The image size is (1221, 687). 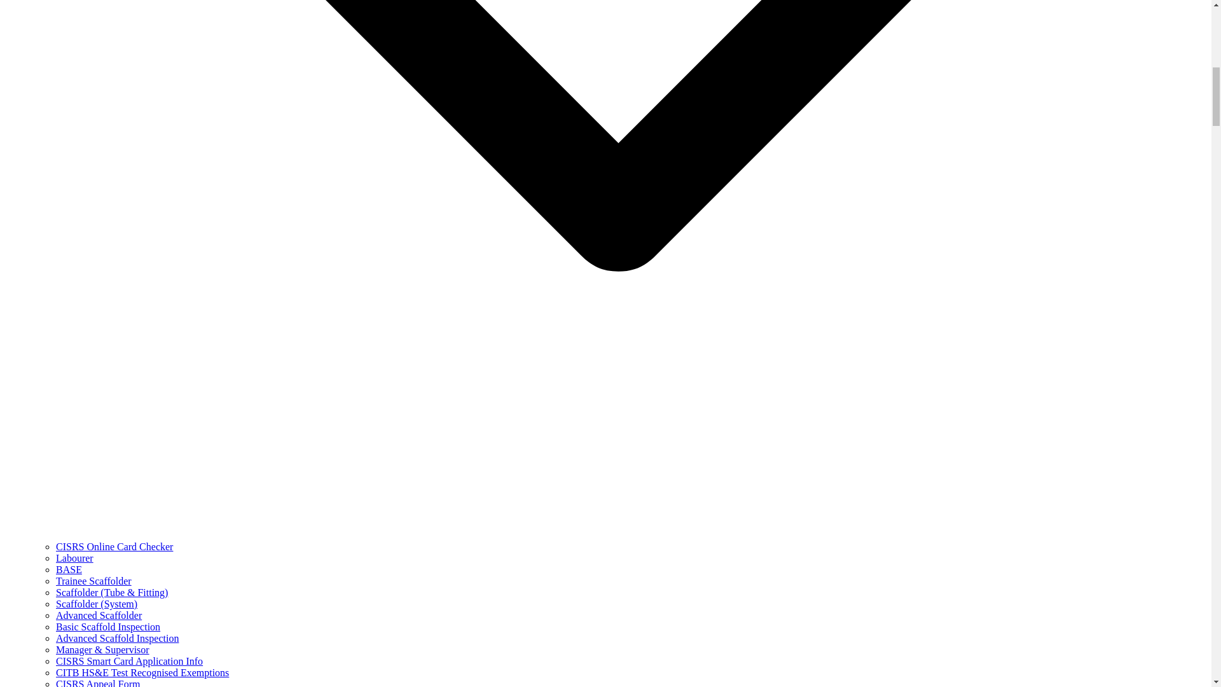 What do you see at coordinates (117, 637) in the screenshot?
I see `Advanced Scaffold Inspection` at bounding box center [117, 637].